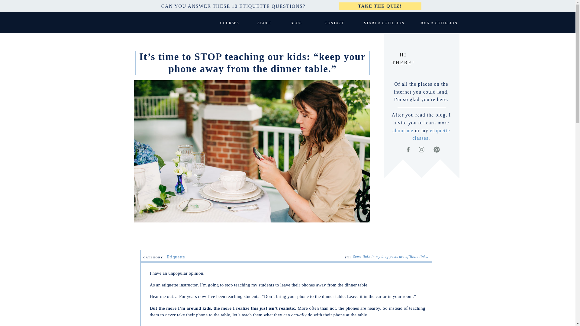 The width and height of the screenshot is (580, 326). What do you see at coordinates (439, 23) in the screenshot?
I see `JOIN A COTILLION` at bounding box center [439, 23].